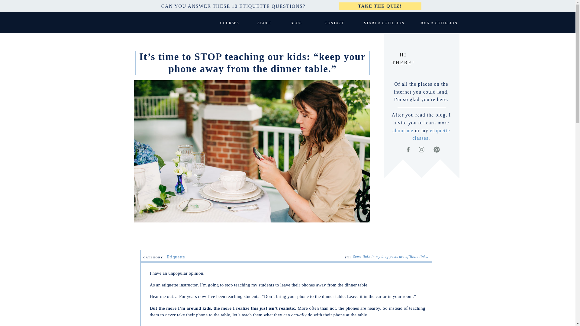 The width and height of the screenshot is (580, 326). What do you see at coordinates (439, 23) in the screenshot?
I see `JOIN A COTILLION` at bounding box center [439, 23].